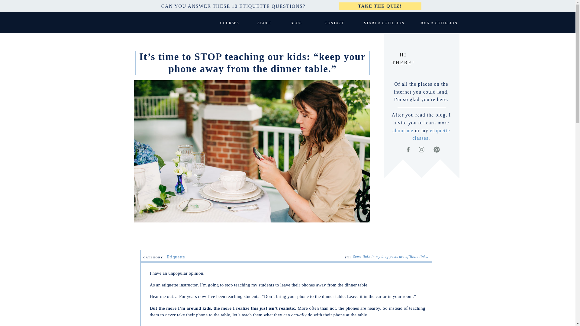 The width and height of the screenshot is (580, 326). What do you see at coordinates (439, 23) in the screenshot?
I see `JOIN A COTILLION` at bounding box center [439, 23].